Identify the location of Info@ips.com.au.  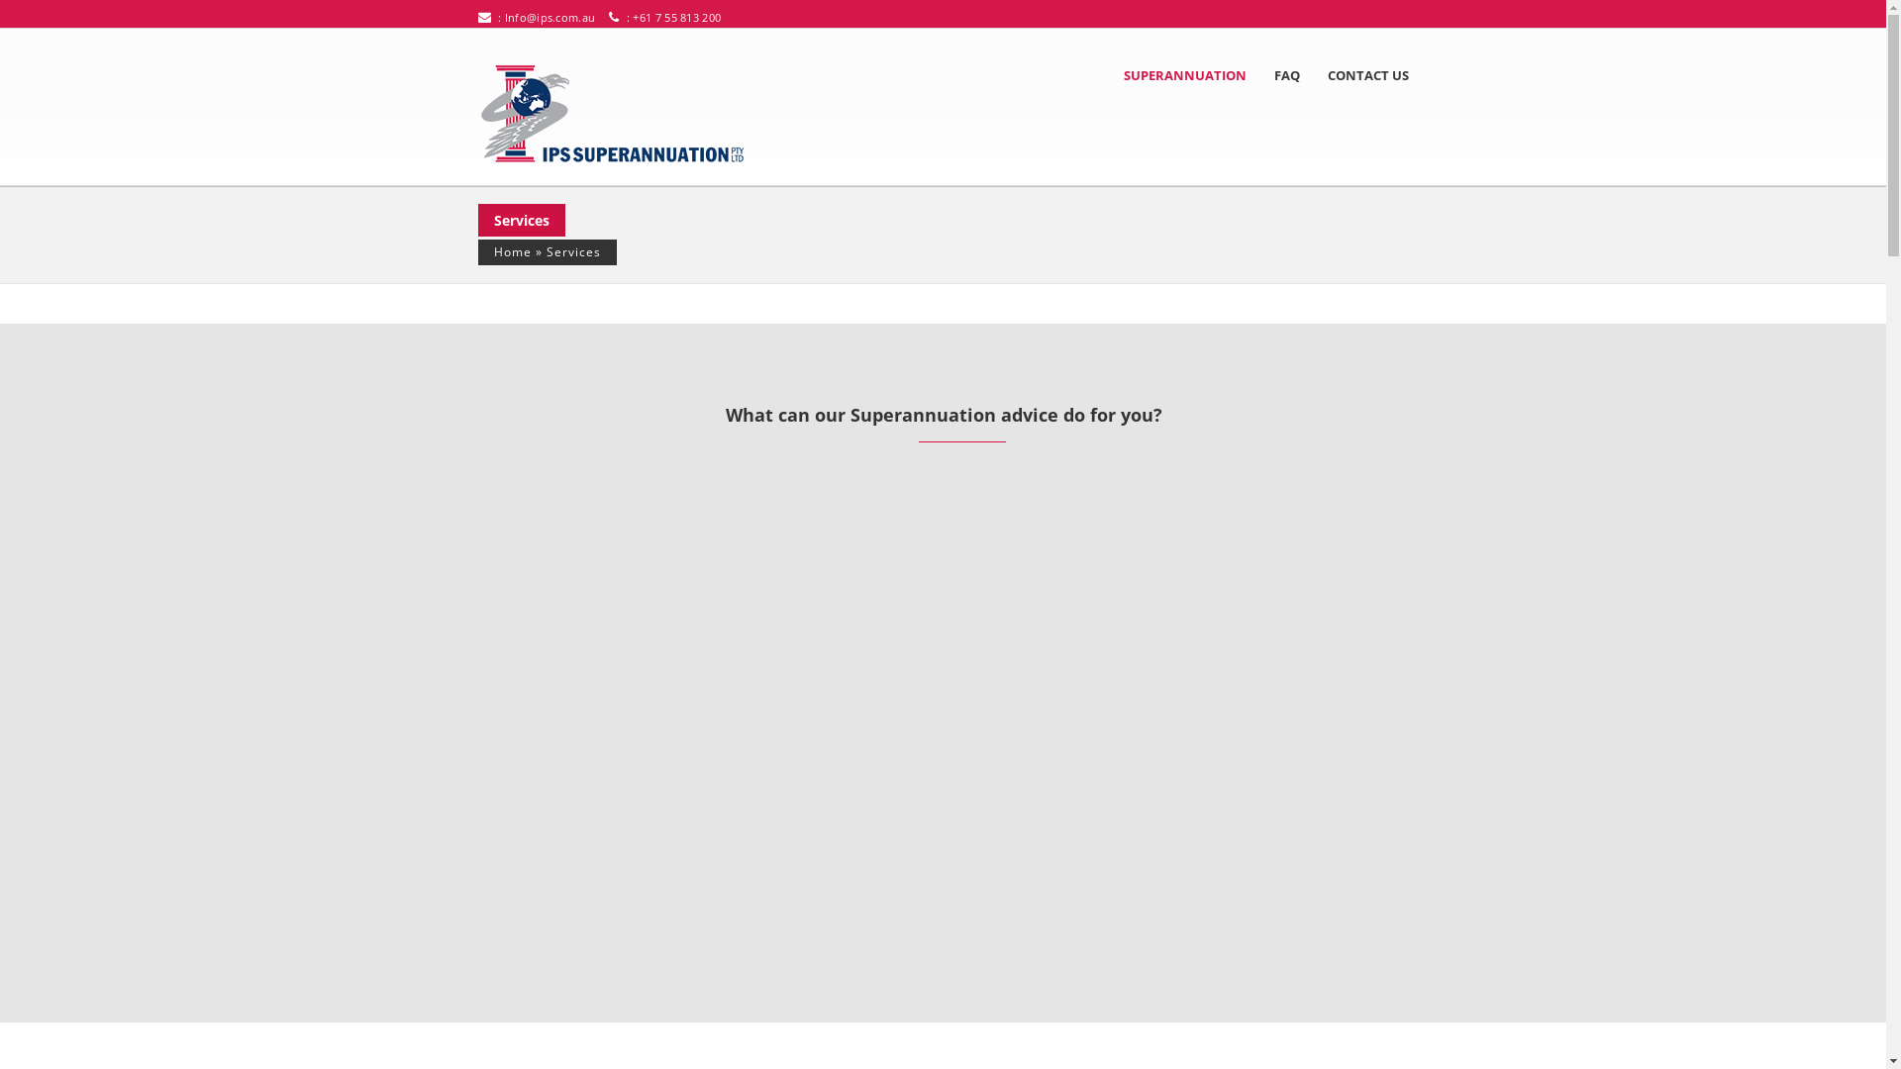
(550, 18).